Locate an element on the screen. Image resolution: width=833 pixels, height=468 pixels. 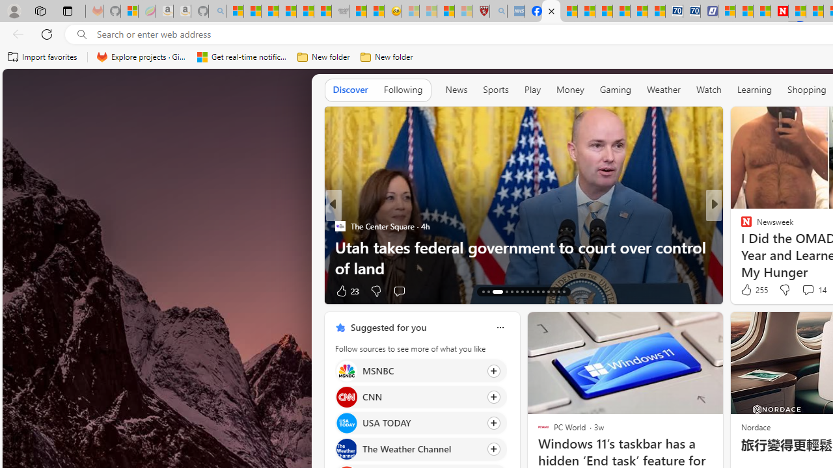
View comments 228 Comment is located at coordinates (807, 291).